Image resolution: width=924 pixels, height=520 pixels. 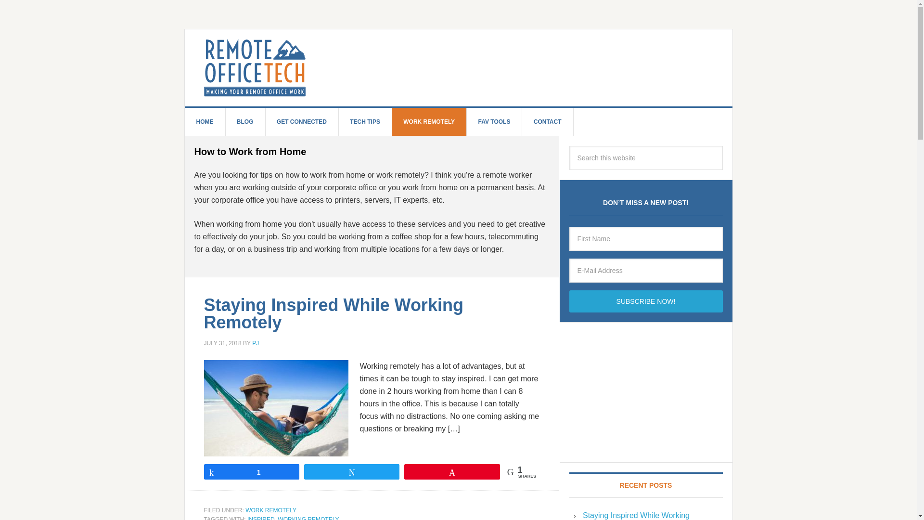 I want to click on INSPIRED, so click(x=261, y=518).